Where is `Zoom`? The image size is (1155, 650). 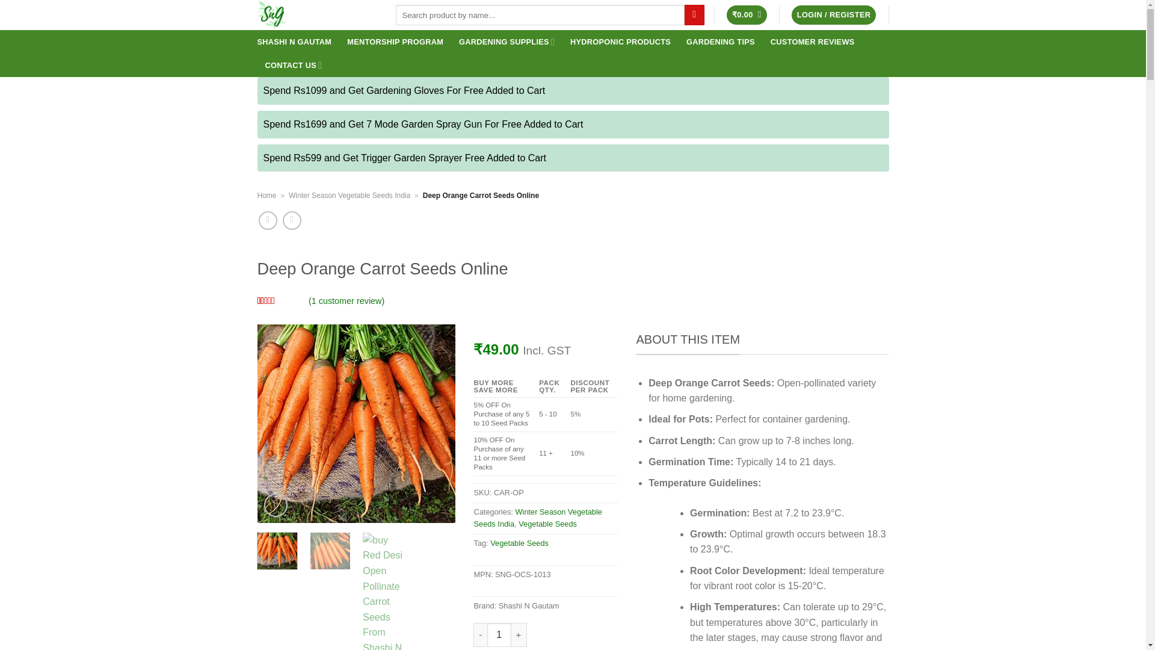 Zoom is located at coordinates (276, 504).